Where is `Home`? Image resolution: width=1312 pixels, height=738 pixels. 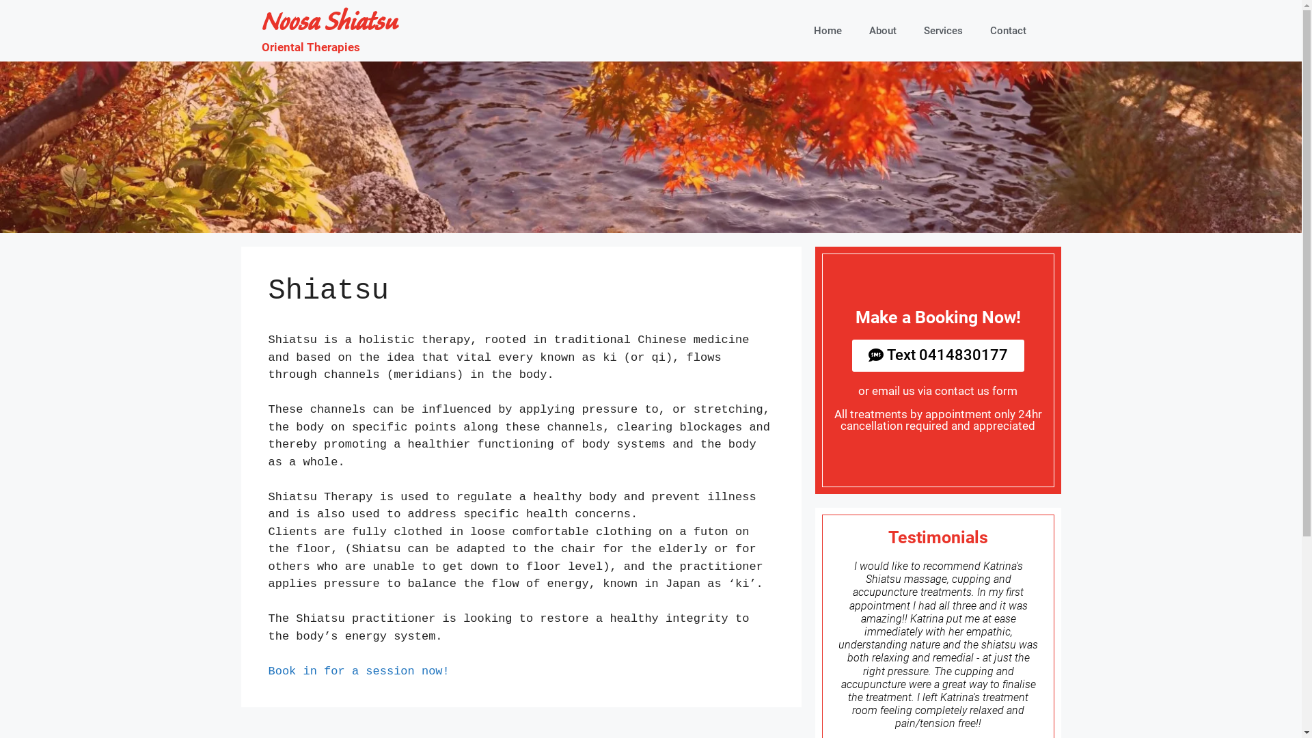
Home is located at coordinates (828, 31).